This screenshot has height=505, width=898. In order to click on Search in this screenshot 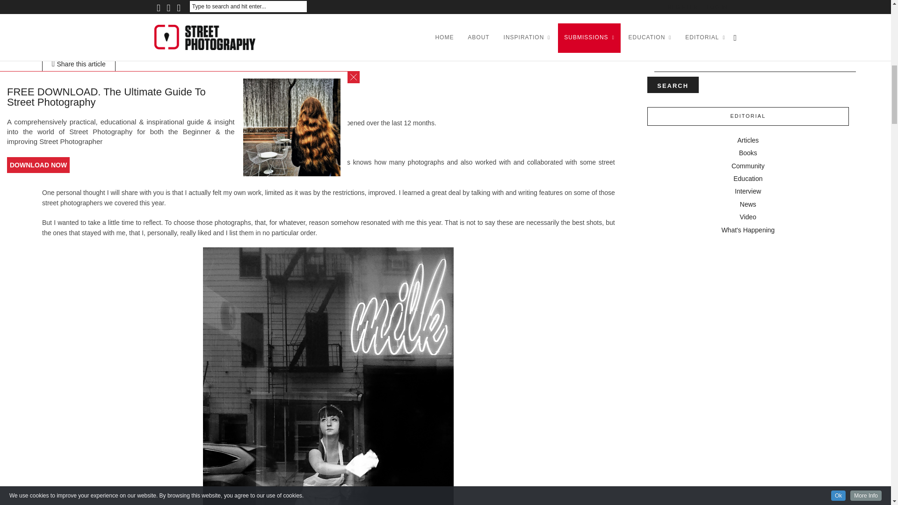, I will do `click(673, 85)`.